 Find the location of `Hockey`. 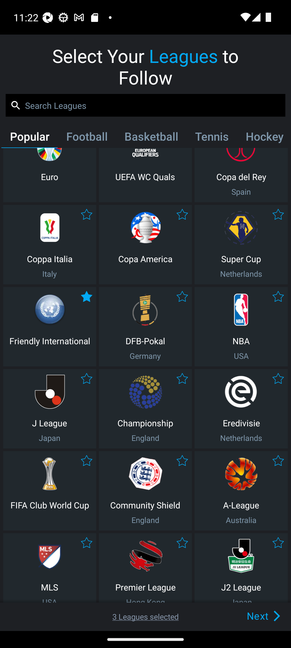

Hockey is located at coordinates (263, 138).